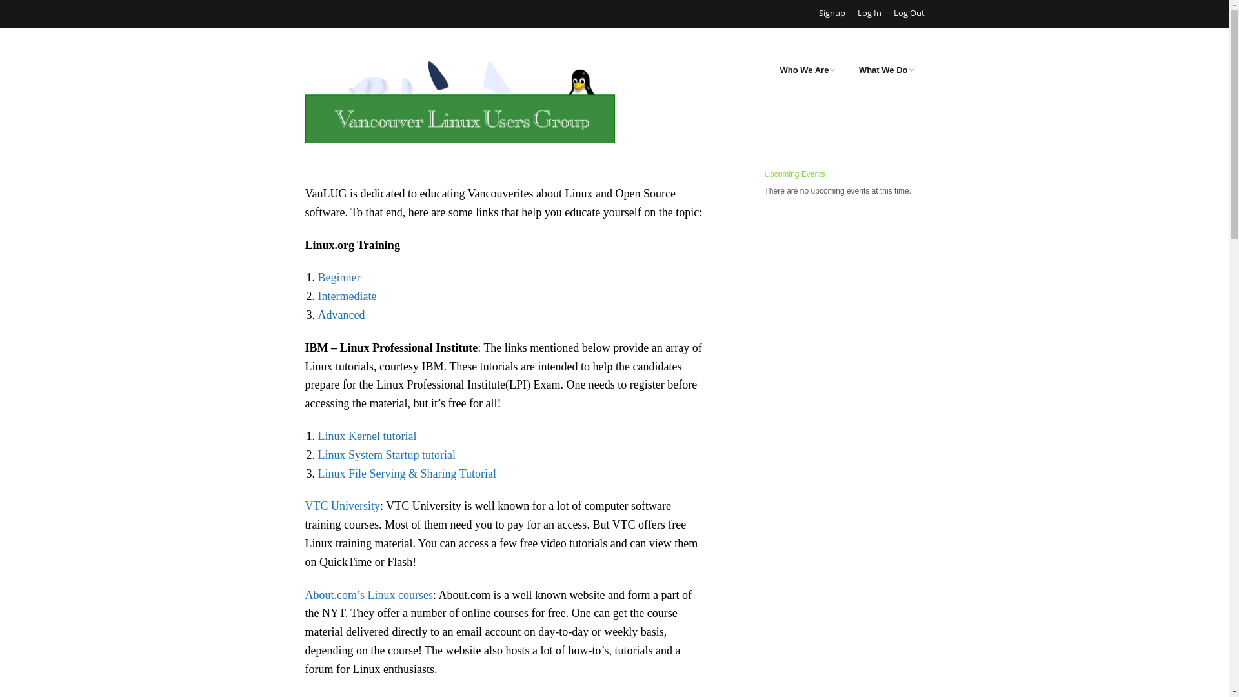  What do you see at coordinates (909, 13) in the screenshot?
I see `Log Out` at bounding box center [909, 13].